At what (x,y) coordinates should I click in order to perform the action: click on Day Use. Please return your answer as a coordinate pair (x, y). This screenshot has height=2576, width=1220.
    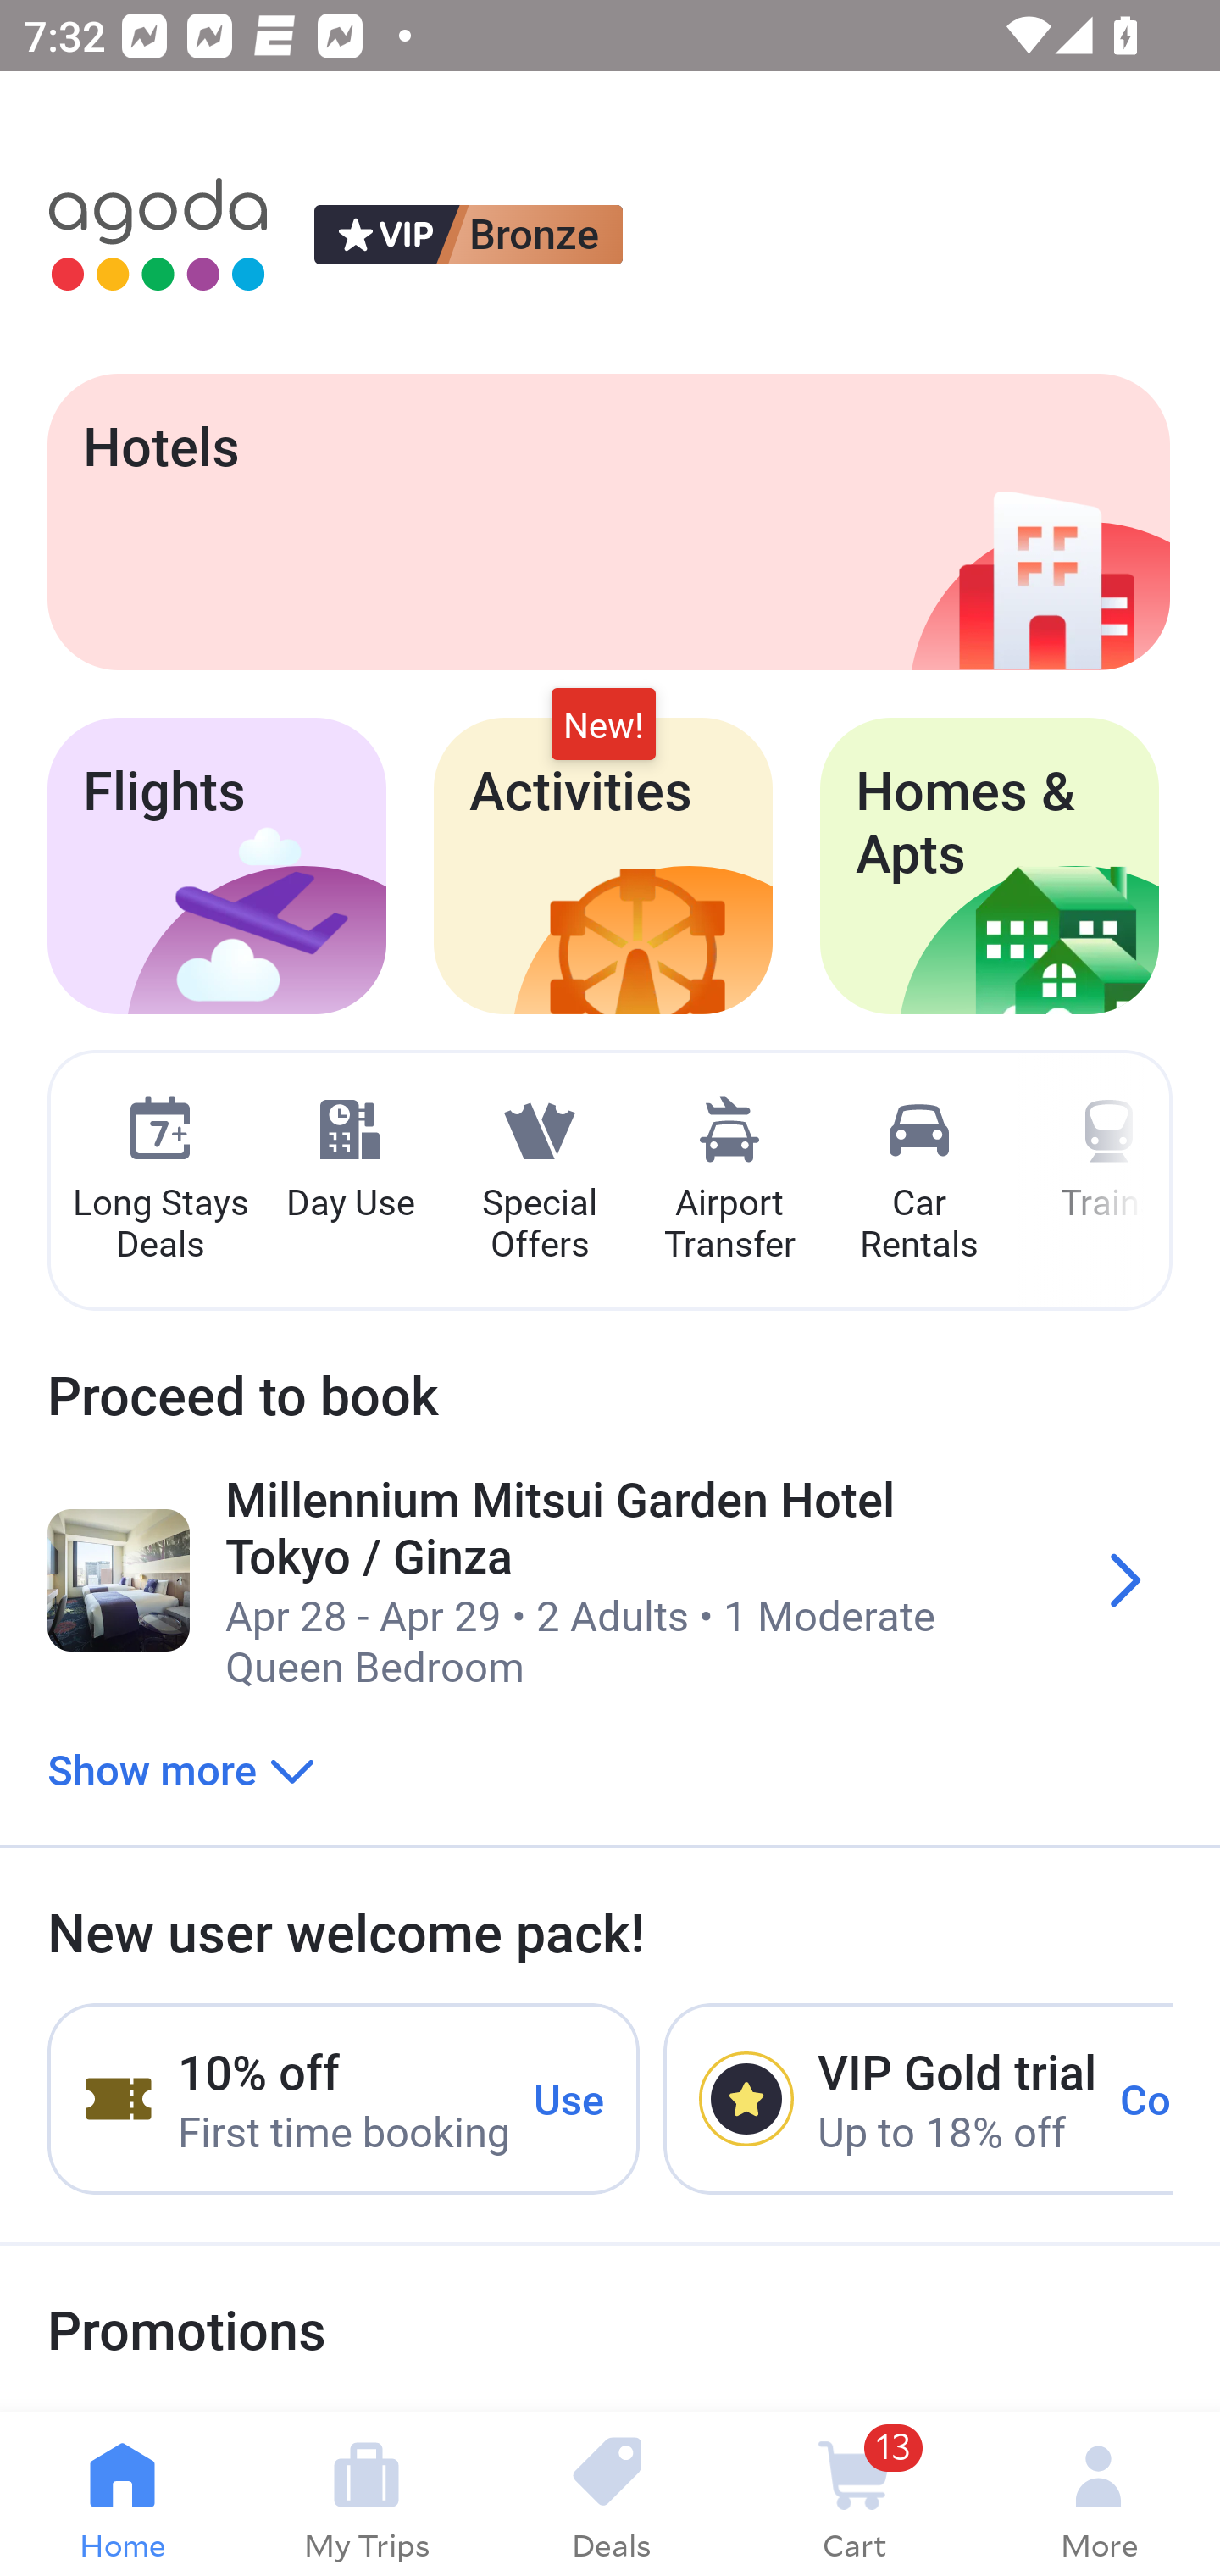
    Looking at the image, I should click on (350, 1160).